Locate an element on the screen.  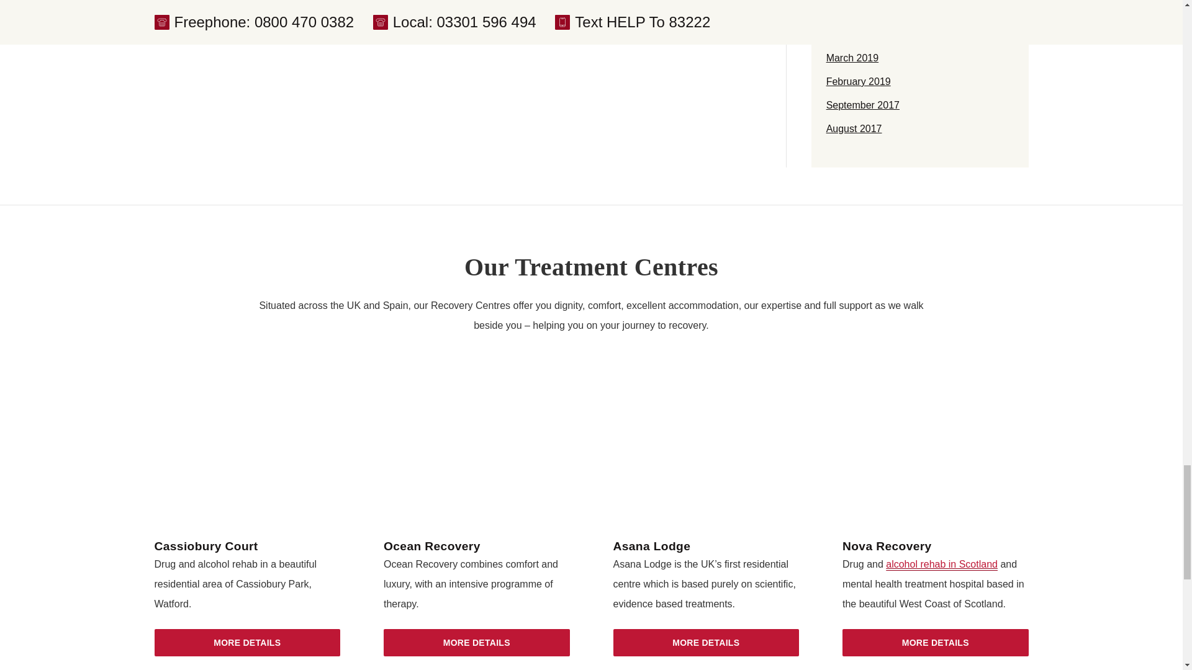
View Centre Details is located at coordinates (935, 643).